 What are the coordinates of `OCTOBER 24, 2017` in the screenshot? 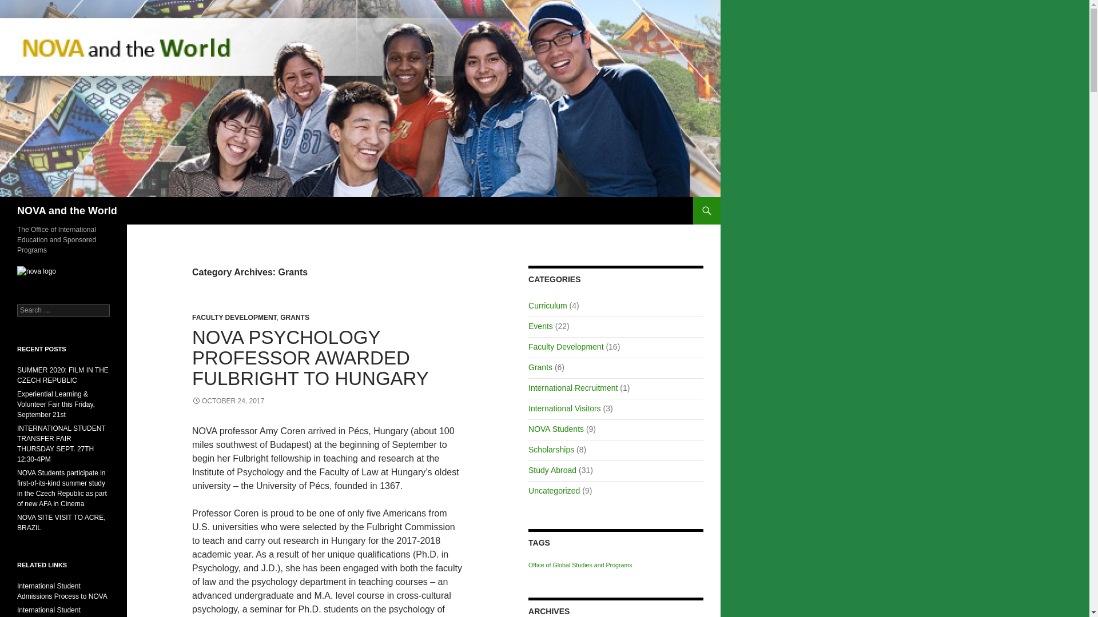 It's located at (228, 401).